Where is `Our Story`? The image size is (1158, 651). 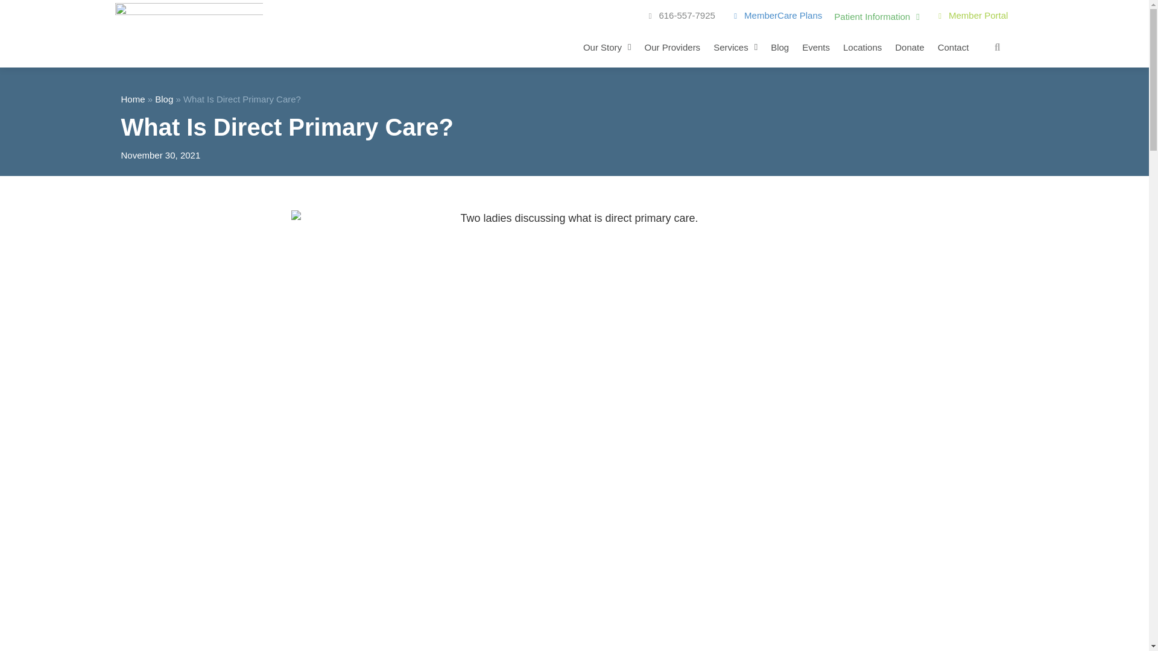 Our Story is located at coordinates (607, 47).